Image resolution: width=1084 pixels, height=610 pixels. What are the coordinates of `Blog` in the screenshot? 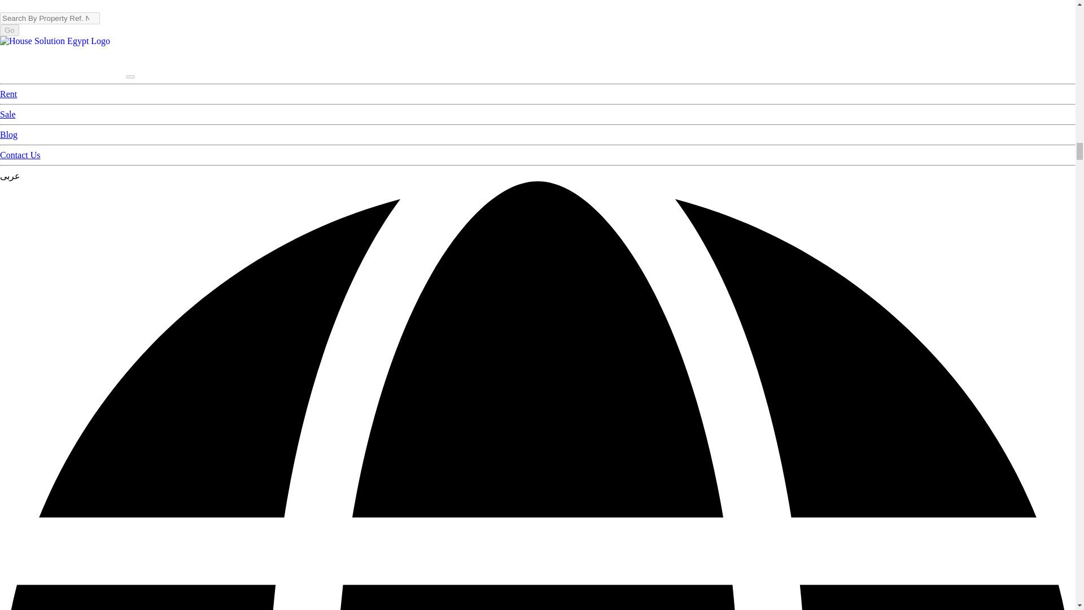 It's located at (8, 134).